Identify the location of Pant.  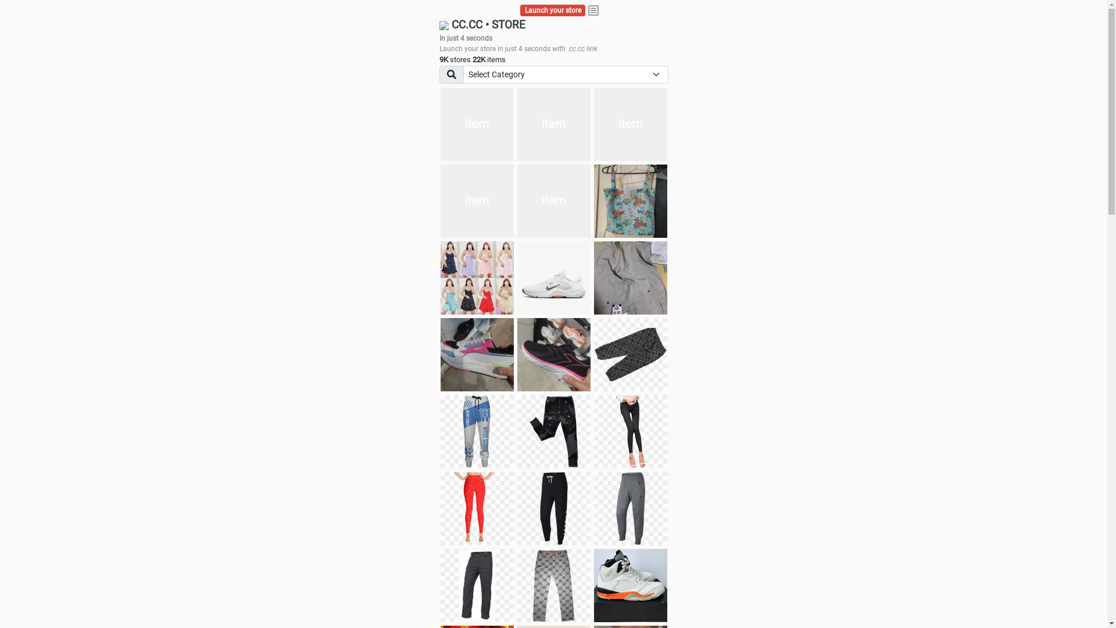
(631, 508).